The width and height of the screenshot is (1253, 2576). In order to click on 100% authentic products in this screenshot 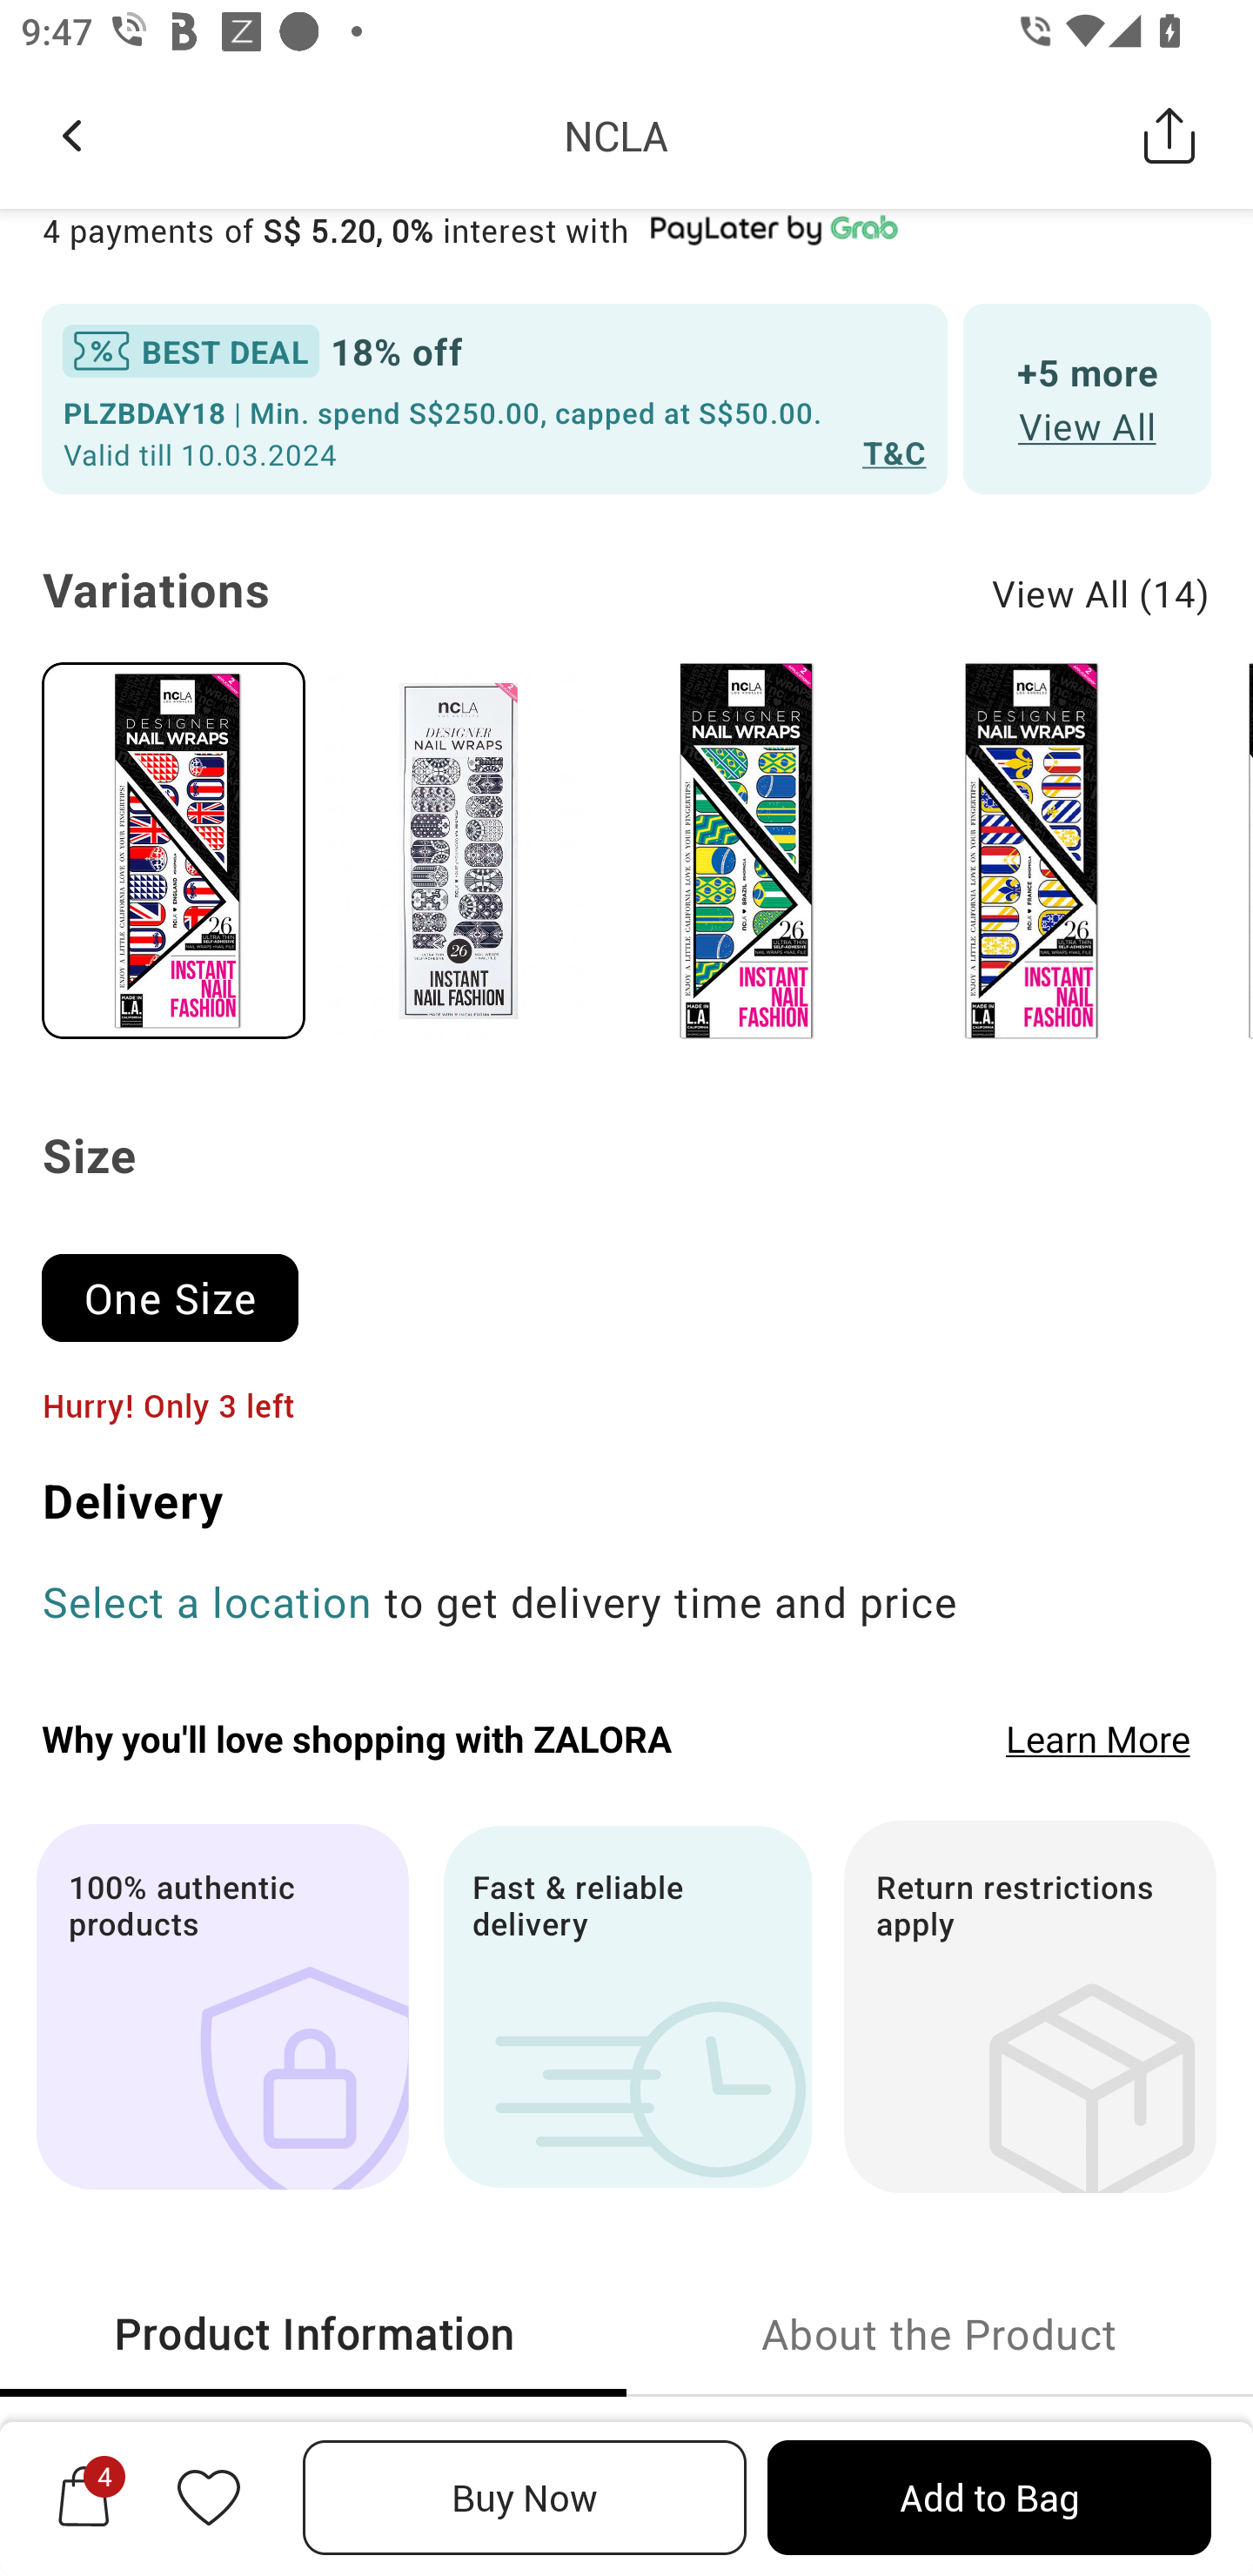, I will do `click(222, 2006)`.